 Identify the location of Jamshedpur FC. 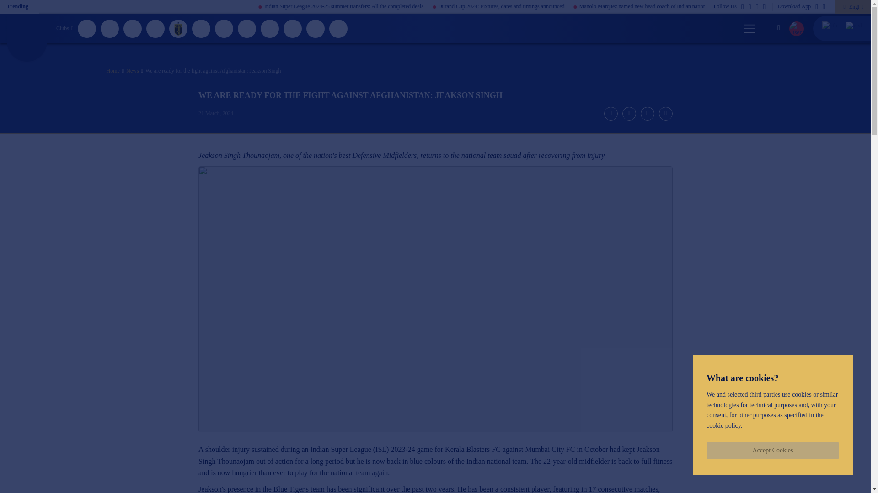
(201, 28).